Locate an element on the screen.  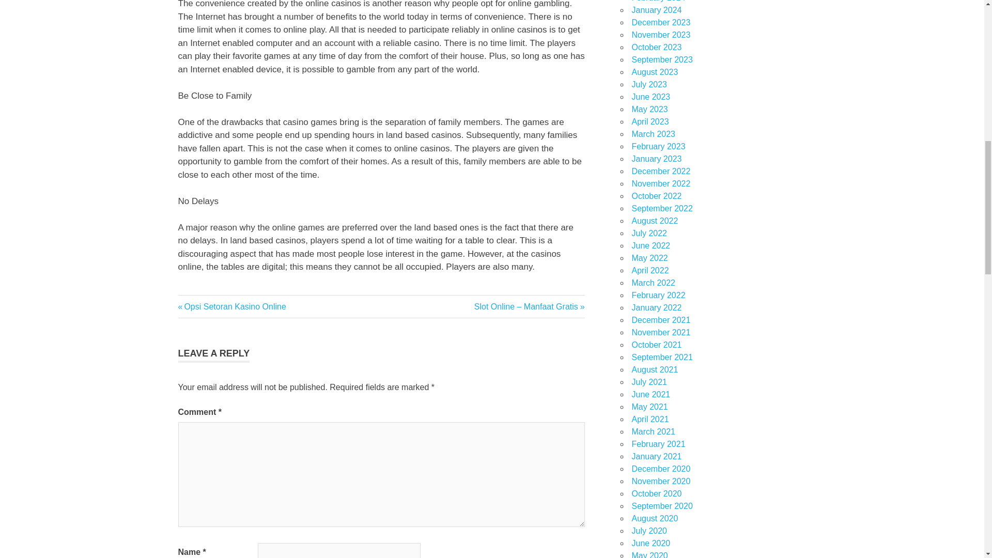
September 2023 is located at coordinates (231, 306).